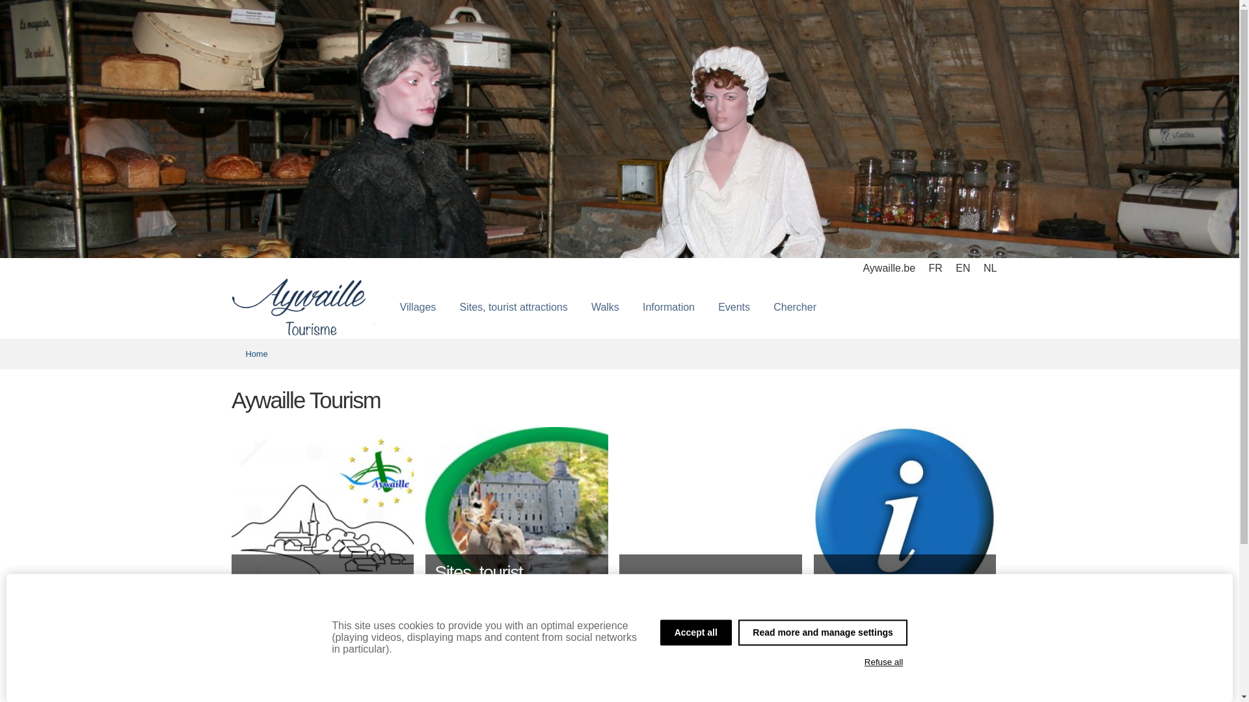  What do you see at coordinates (513, 307) in the screenshot?
I see `Sites, tourist attractions` at bounding box center [513, 307].